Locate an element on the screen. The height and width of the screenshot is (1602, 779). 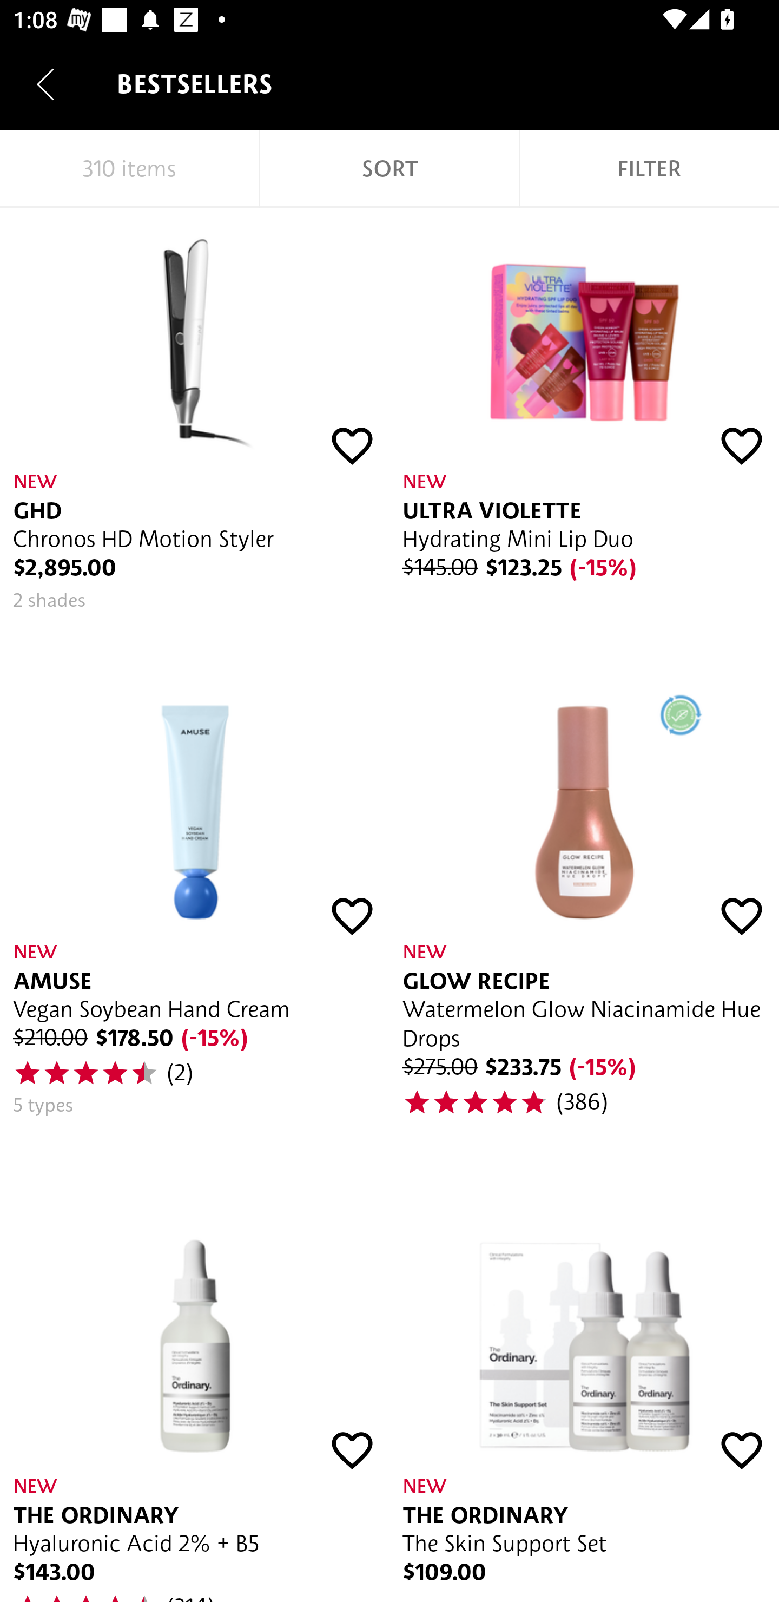
SORT is located at coordinates (389, 169).